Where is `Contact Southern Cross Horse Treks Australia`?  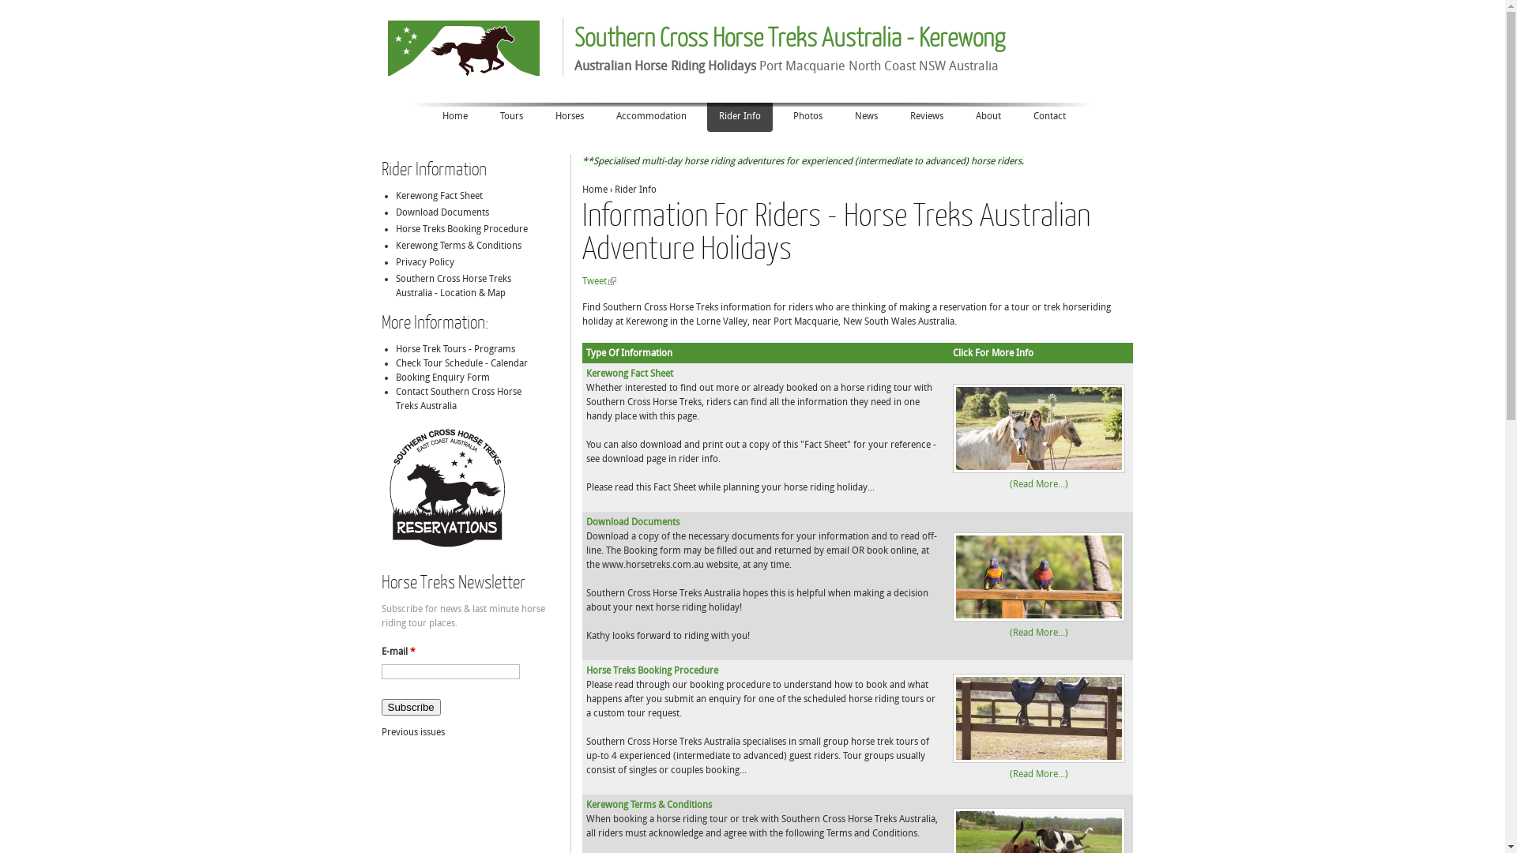 Contact Southern Cross Horse Treks Australia is located at coordinates (458, 399).